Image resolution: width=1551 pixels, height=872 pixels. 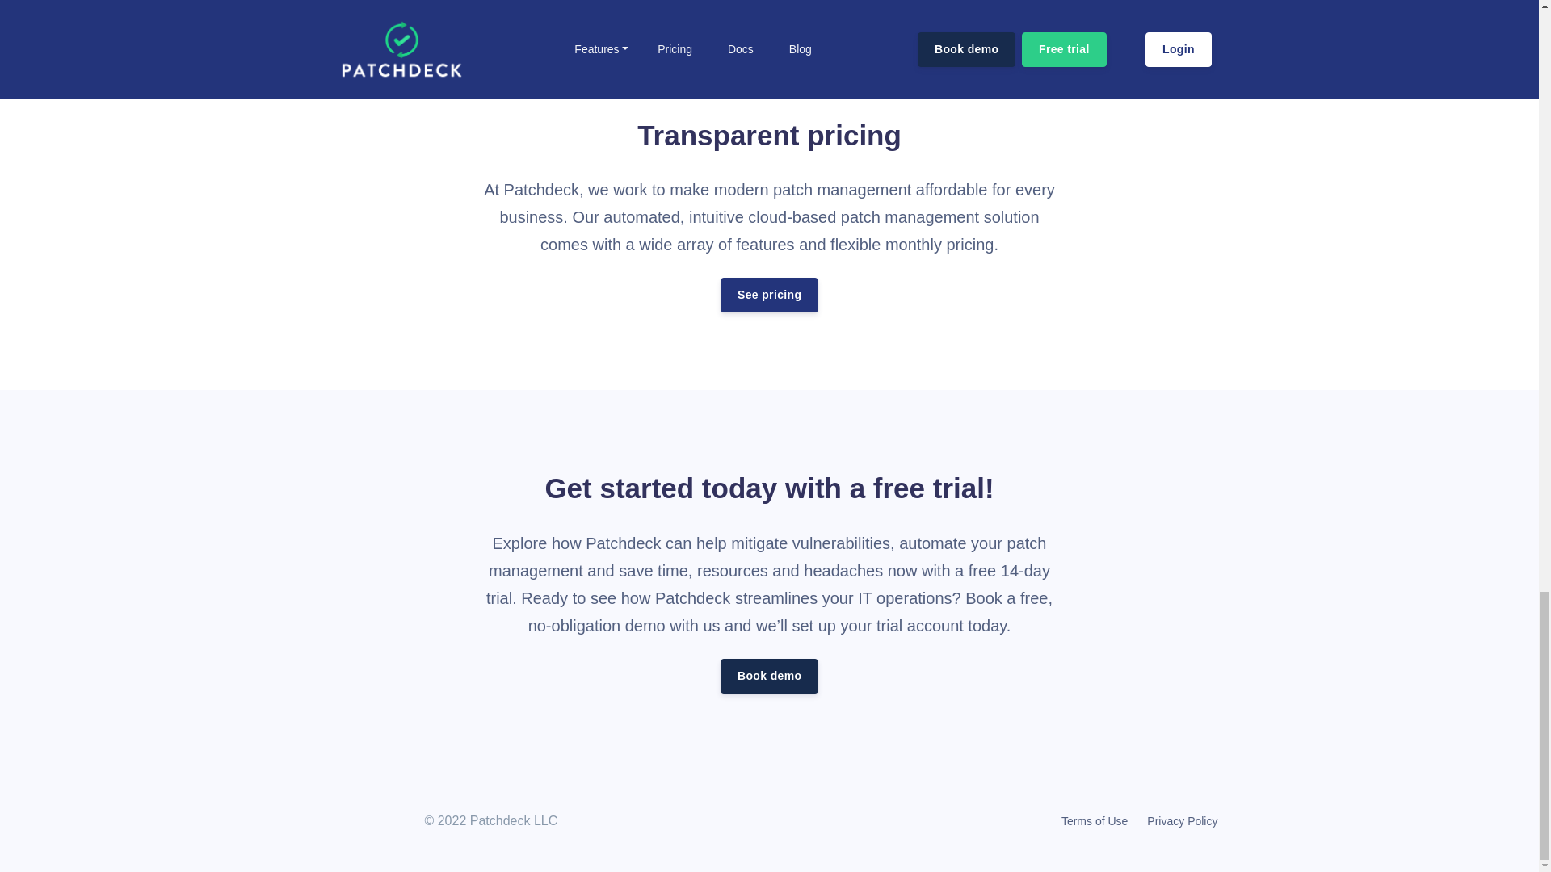 What do you see at coordinates (1177, 822) in the screenshot?
I see `Privacy Policy` at bounding box center [1177, 822].